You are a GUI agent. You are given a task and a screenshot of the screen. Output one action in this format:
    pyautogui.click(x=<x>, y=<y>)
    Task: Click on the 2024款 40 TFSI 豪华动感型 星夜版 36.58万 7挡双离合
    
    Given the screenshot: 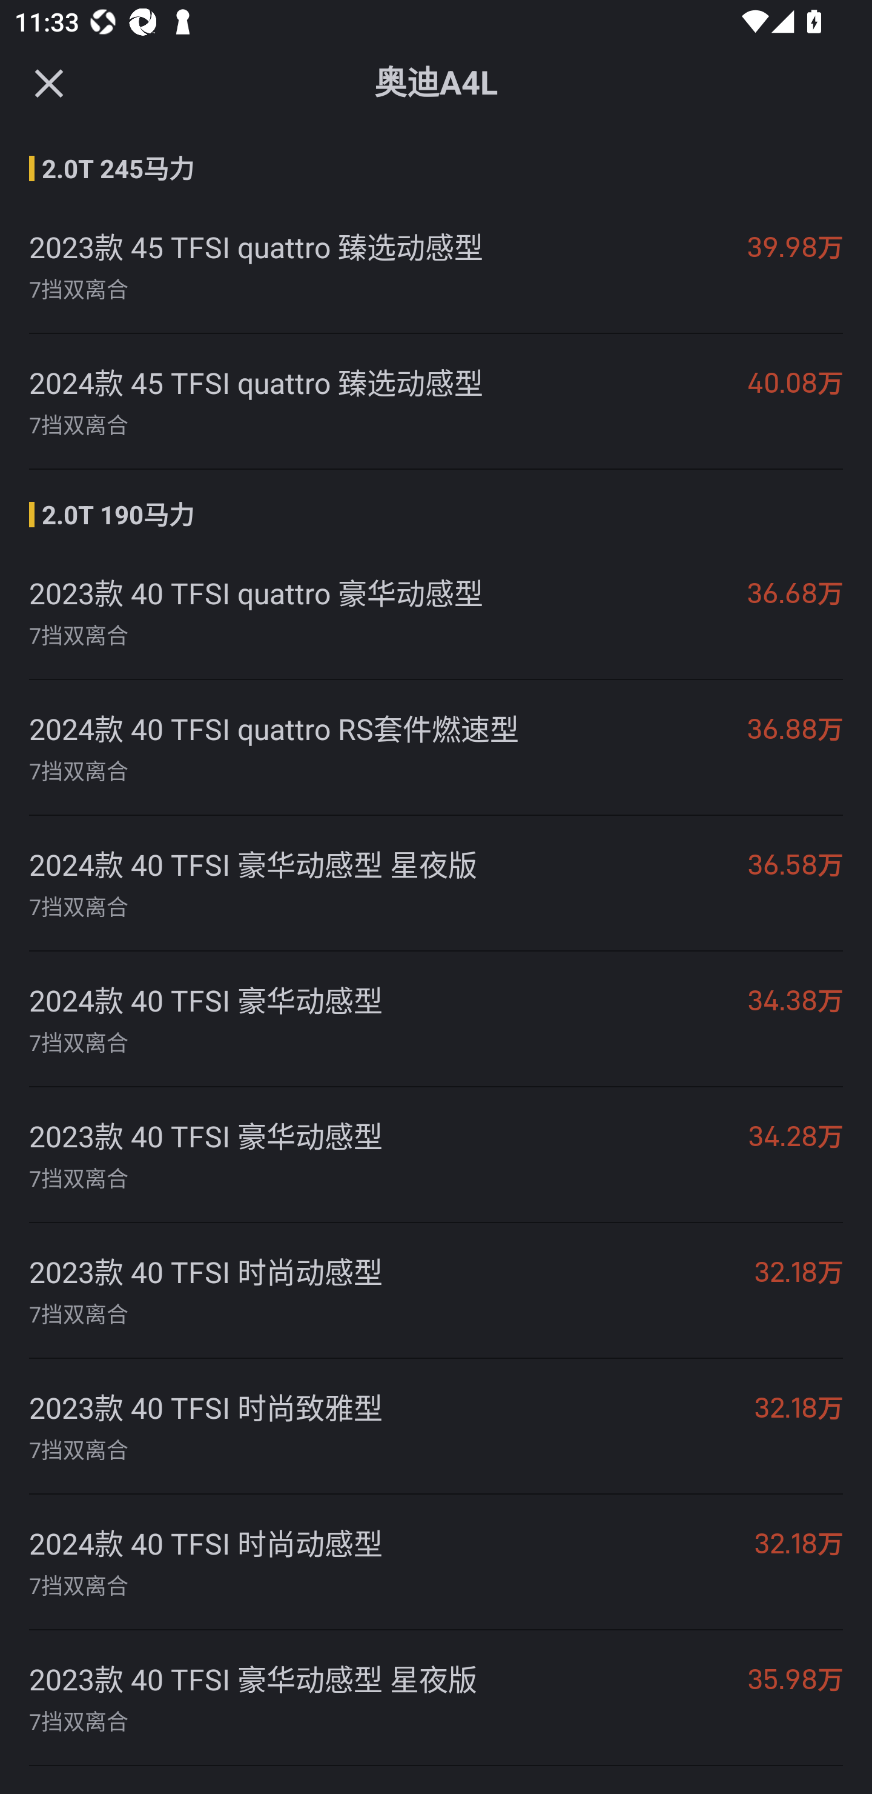 What is the action you would take?
    pyautogui.click(x=436, y=883)
    